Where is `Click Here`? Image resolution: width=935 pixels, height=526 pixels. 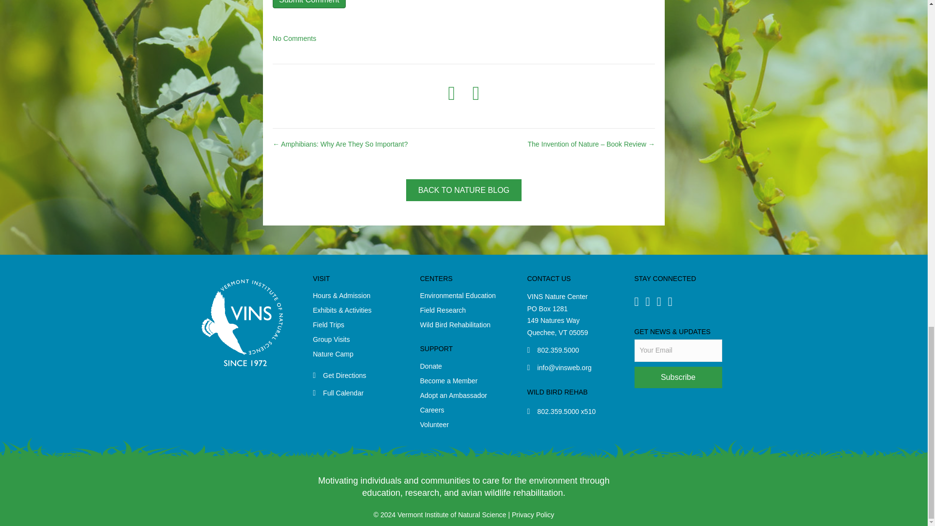
Click Here is located at coordinates (678, 377).